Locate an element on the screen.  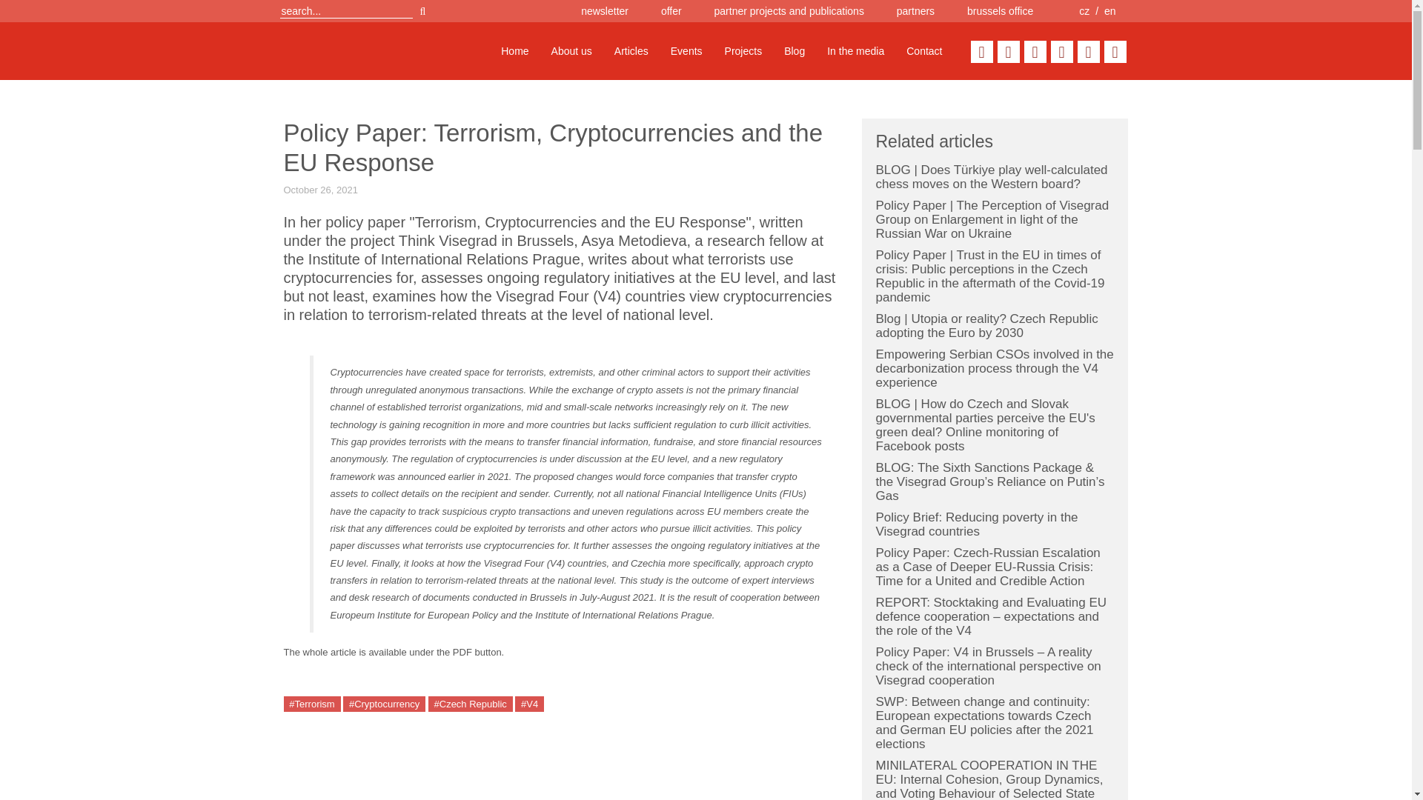
newsletter is located at coordinates (605, 10).